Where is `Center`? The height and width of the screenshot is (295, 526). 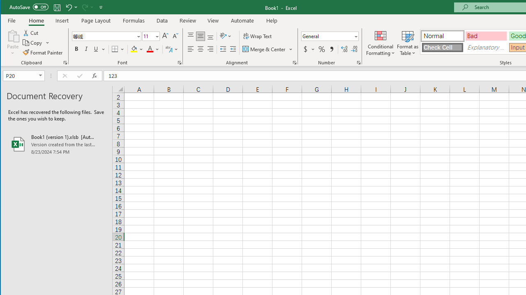 Center is located at coordinates (201, 49).